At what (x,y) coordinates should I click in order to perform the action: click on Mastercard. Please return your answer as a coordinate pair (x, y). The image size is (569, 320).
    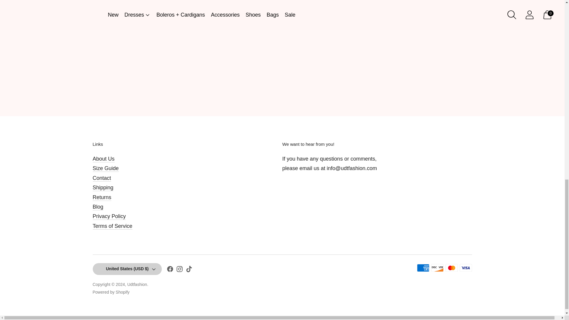
    Looking at the image, I should click on (451, 268).